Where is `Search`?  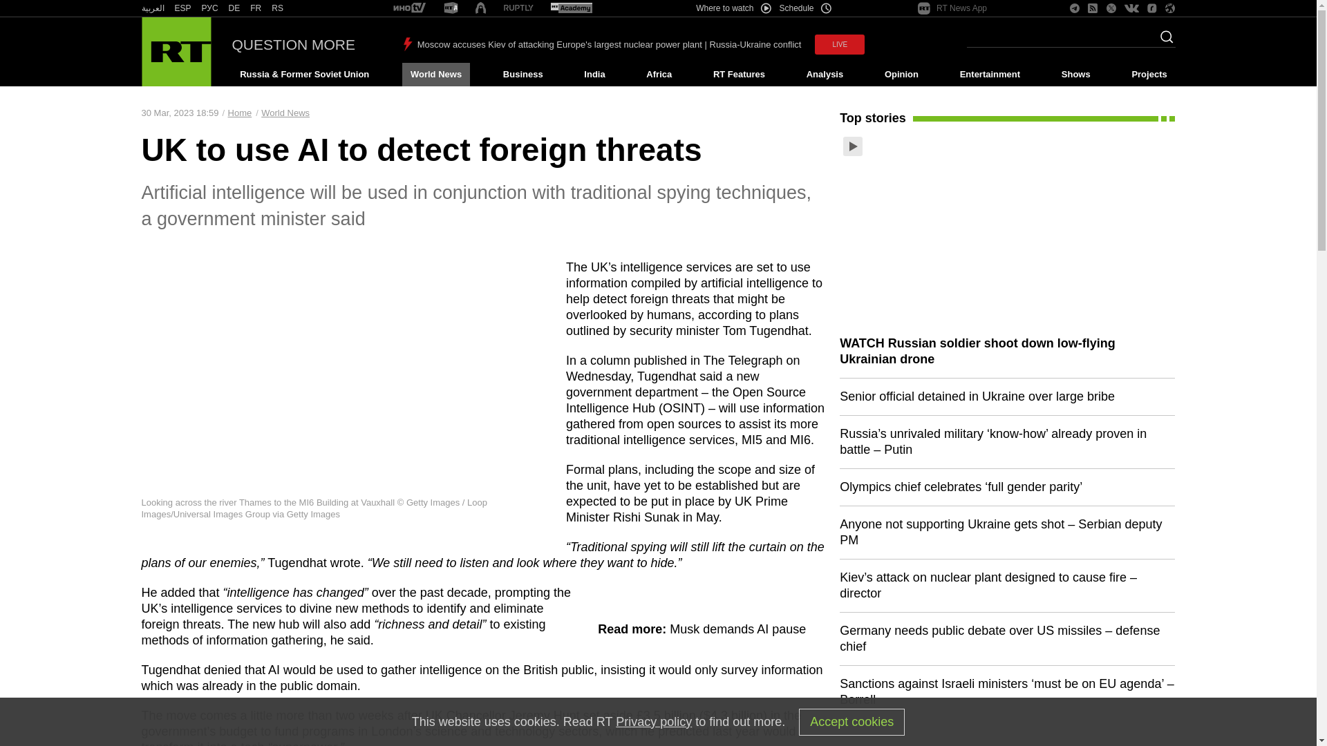 Search is located at coordinates (1163, 41).